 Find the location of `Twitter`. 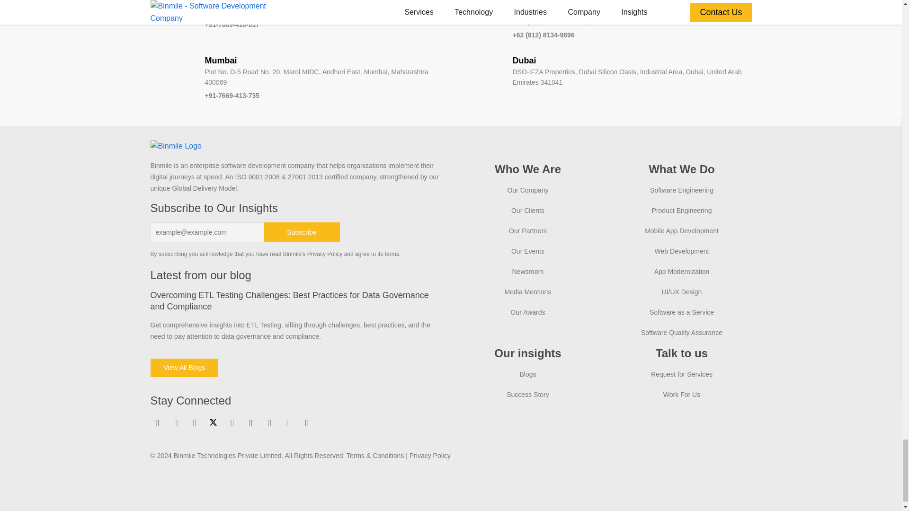

Twitter is located at coordinates (213, 422).